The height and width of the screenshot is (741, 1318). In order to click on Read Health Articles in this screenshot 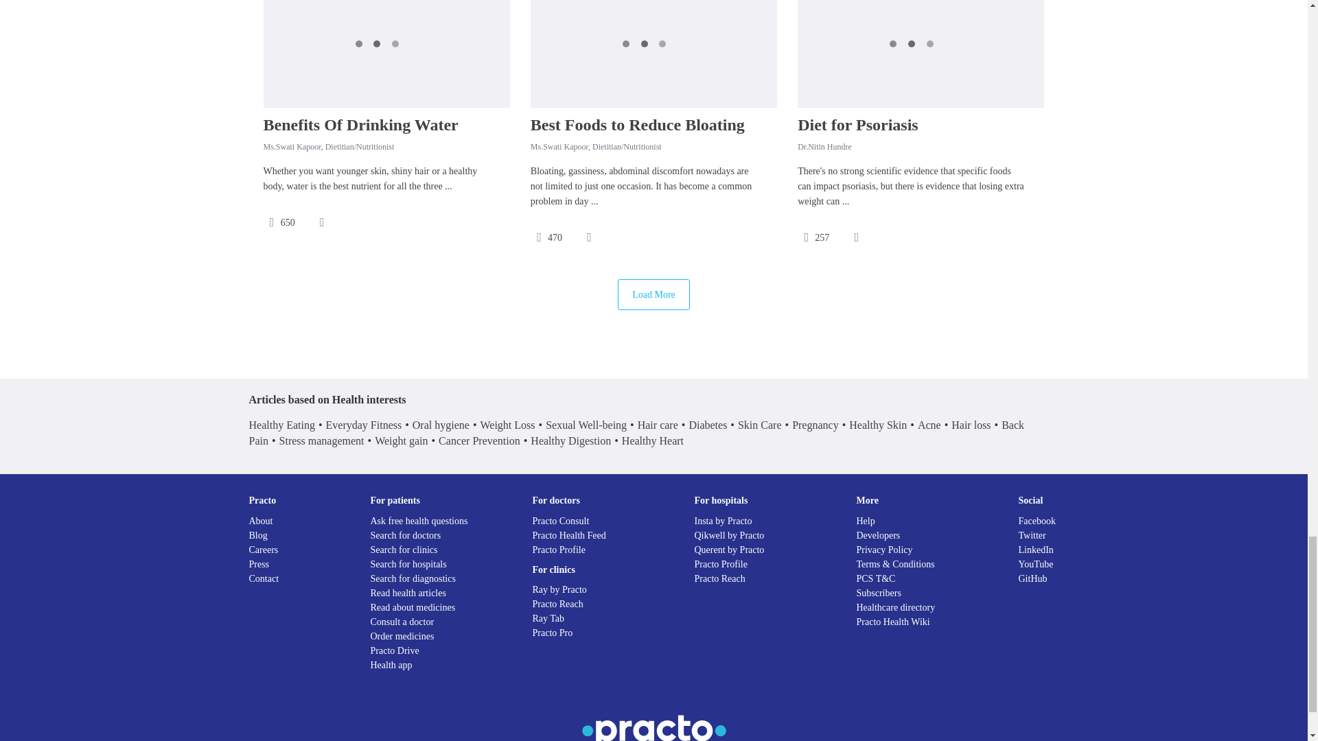, I will do `click(408, 593)`.